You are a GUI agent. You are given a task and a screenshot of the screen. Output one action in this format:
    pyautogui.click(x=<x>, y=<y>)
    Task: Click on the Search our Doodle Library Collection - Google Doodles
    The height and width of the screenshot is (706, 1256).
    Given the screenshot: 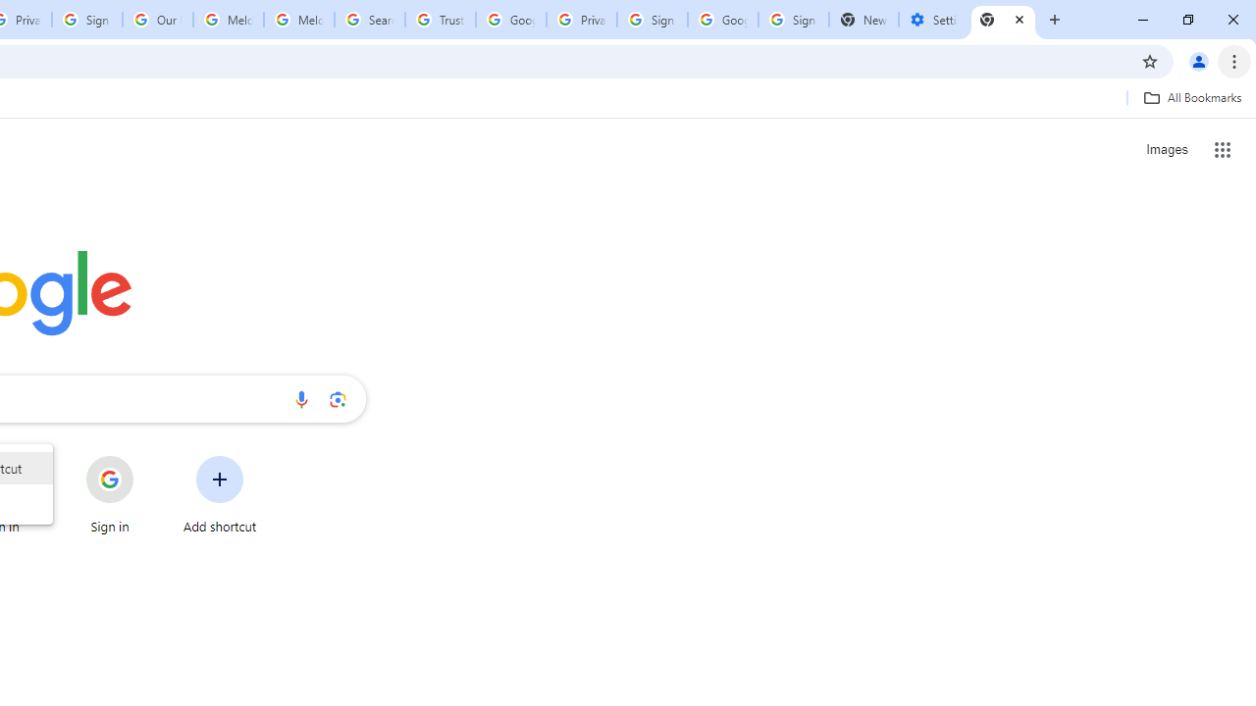 What is the action you would take?
    pyautogui.click(x=369, y=20)
    